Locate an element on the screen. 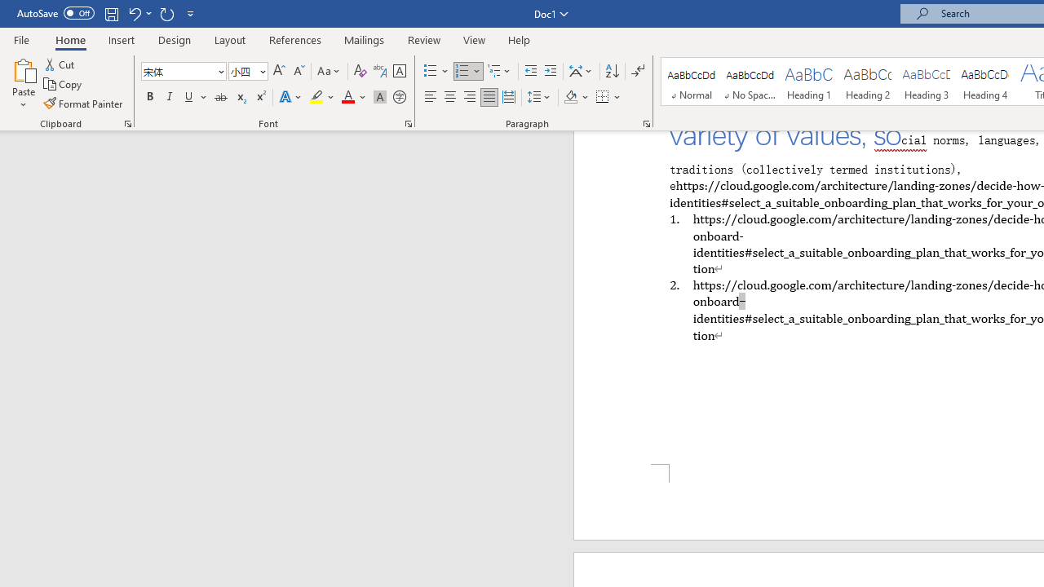 Image resolution: width=1044 pixels, height=587 pixels. Insert is located at coordinates (122, 39).